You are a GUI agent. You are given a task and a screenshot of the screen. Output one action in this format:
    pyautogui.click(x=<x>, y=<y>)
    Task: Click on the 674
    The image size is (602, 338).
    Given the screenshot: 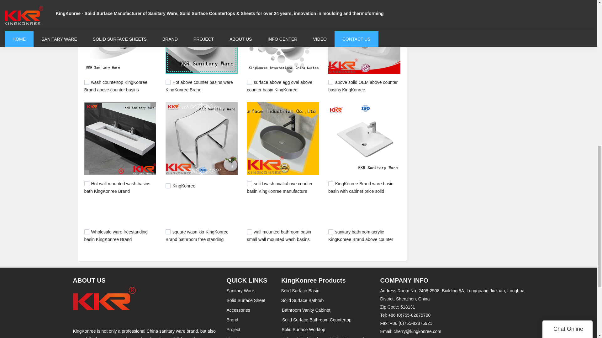 What is the action you would take?
    pyautogui.click(x=330, y=183)
    